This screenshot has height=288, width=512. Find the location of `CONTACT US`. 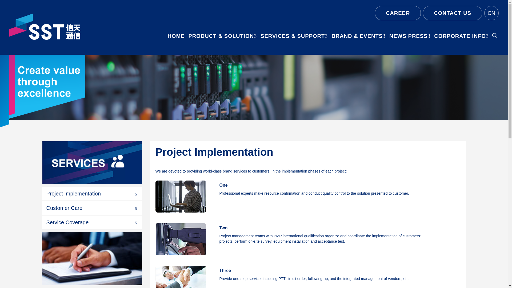

CONTACT US is located at coordinates (452, 13).